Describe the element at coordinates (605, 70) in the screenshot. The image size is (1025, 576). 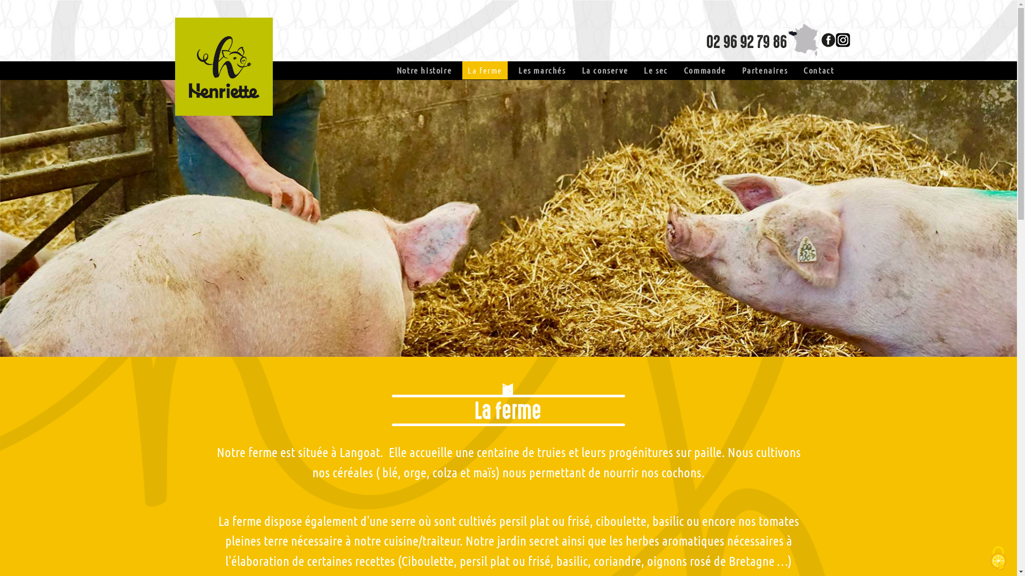
I see `La conserve` at that location.